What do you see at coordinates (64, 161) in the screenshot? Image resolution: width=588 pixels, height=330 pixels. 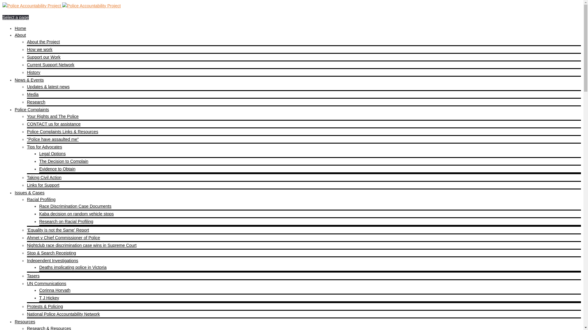 I see `The Decision to Complain` at bounding box center [64, 161].